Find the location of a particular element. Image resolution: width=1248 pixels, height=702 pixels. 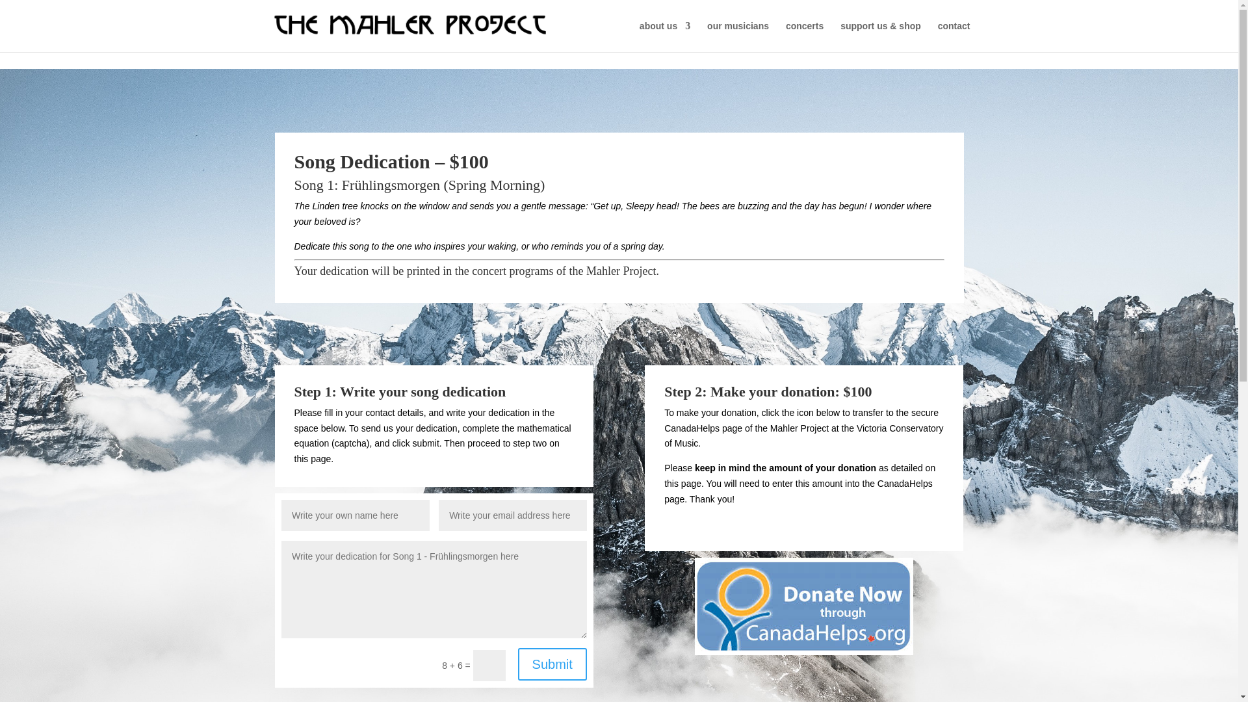

our musicians is located at coordinates (738, 36).